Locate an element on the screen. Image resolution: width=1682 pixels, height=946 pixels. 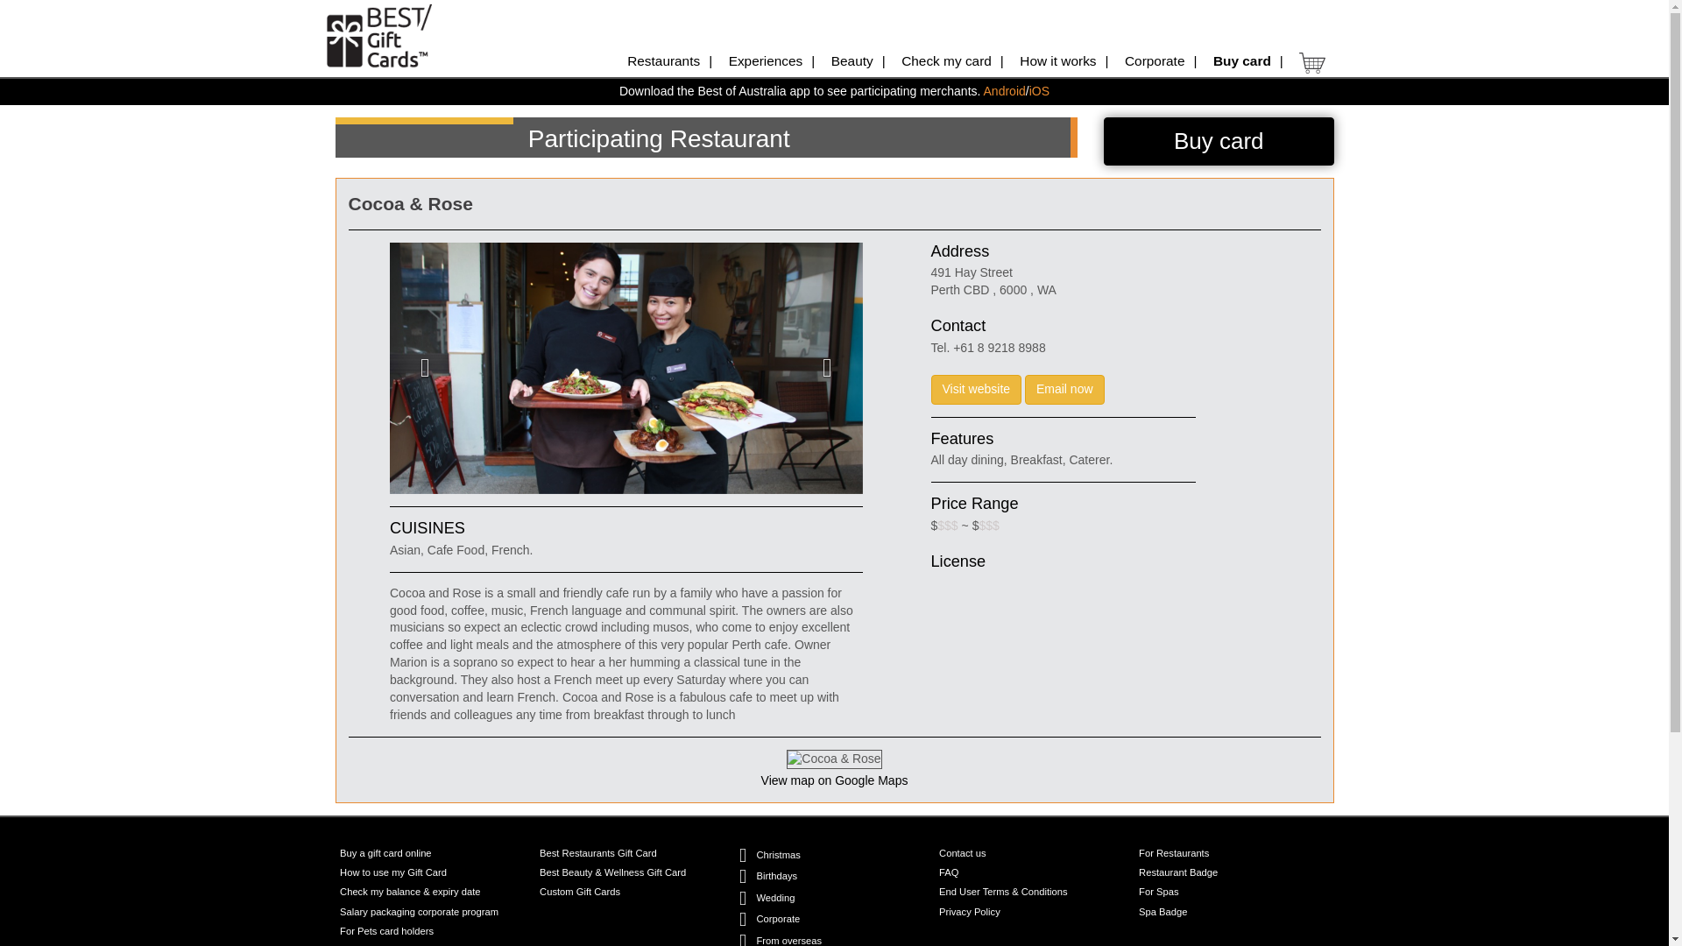
For Pets card holders is located at coordinates (386, 932).